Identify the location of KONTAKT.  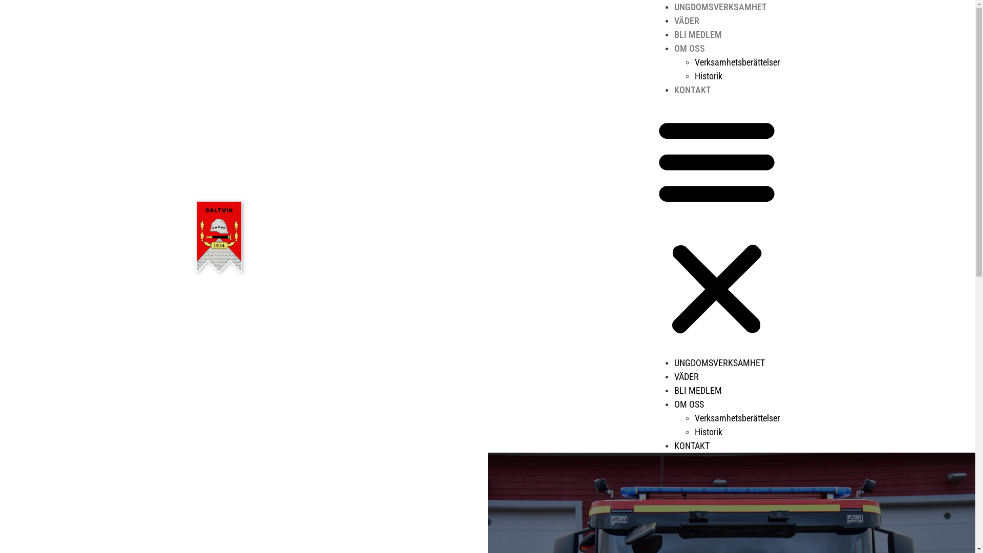
(692, 90).